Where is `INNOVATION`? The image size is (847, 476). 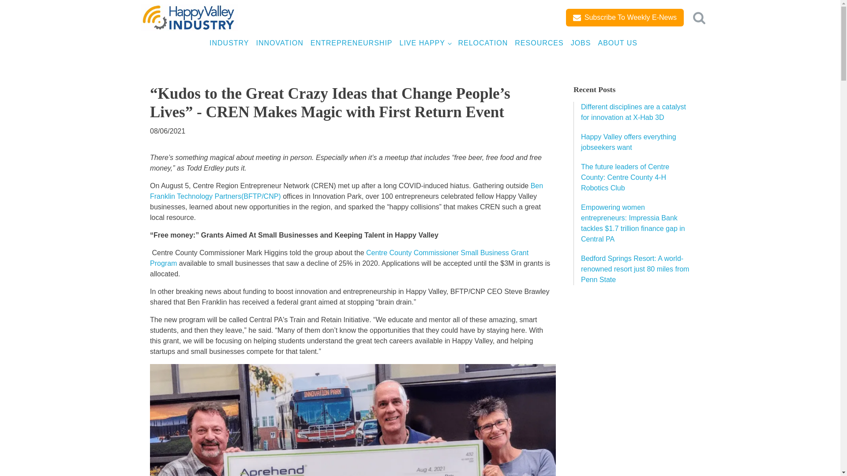 INNOVATION is located at coordinates (280, 43).